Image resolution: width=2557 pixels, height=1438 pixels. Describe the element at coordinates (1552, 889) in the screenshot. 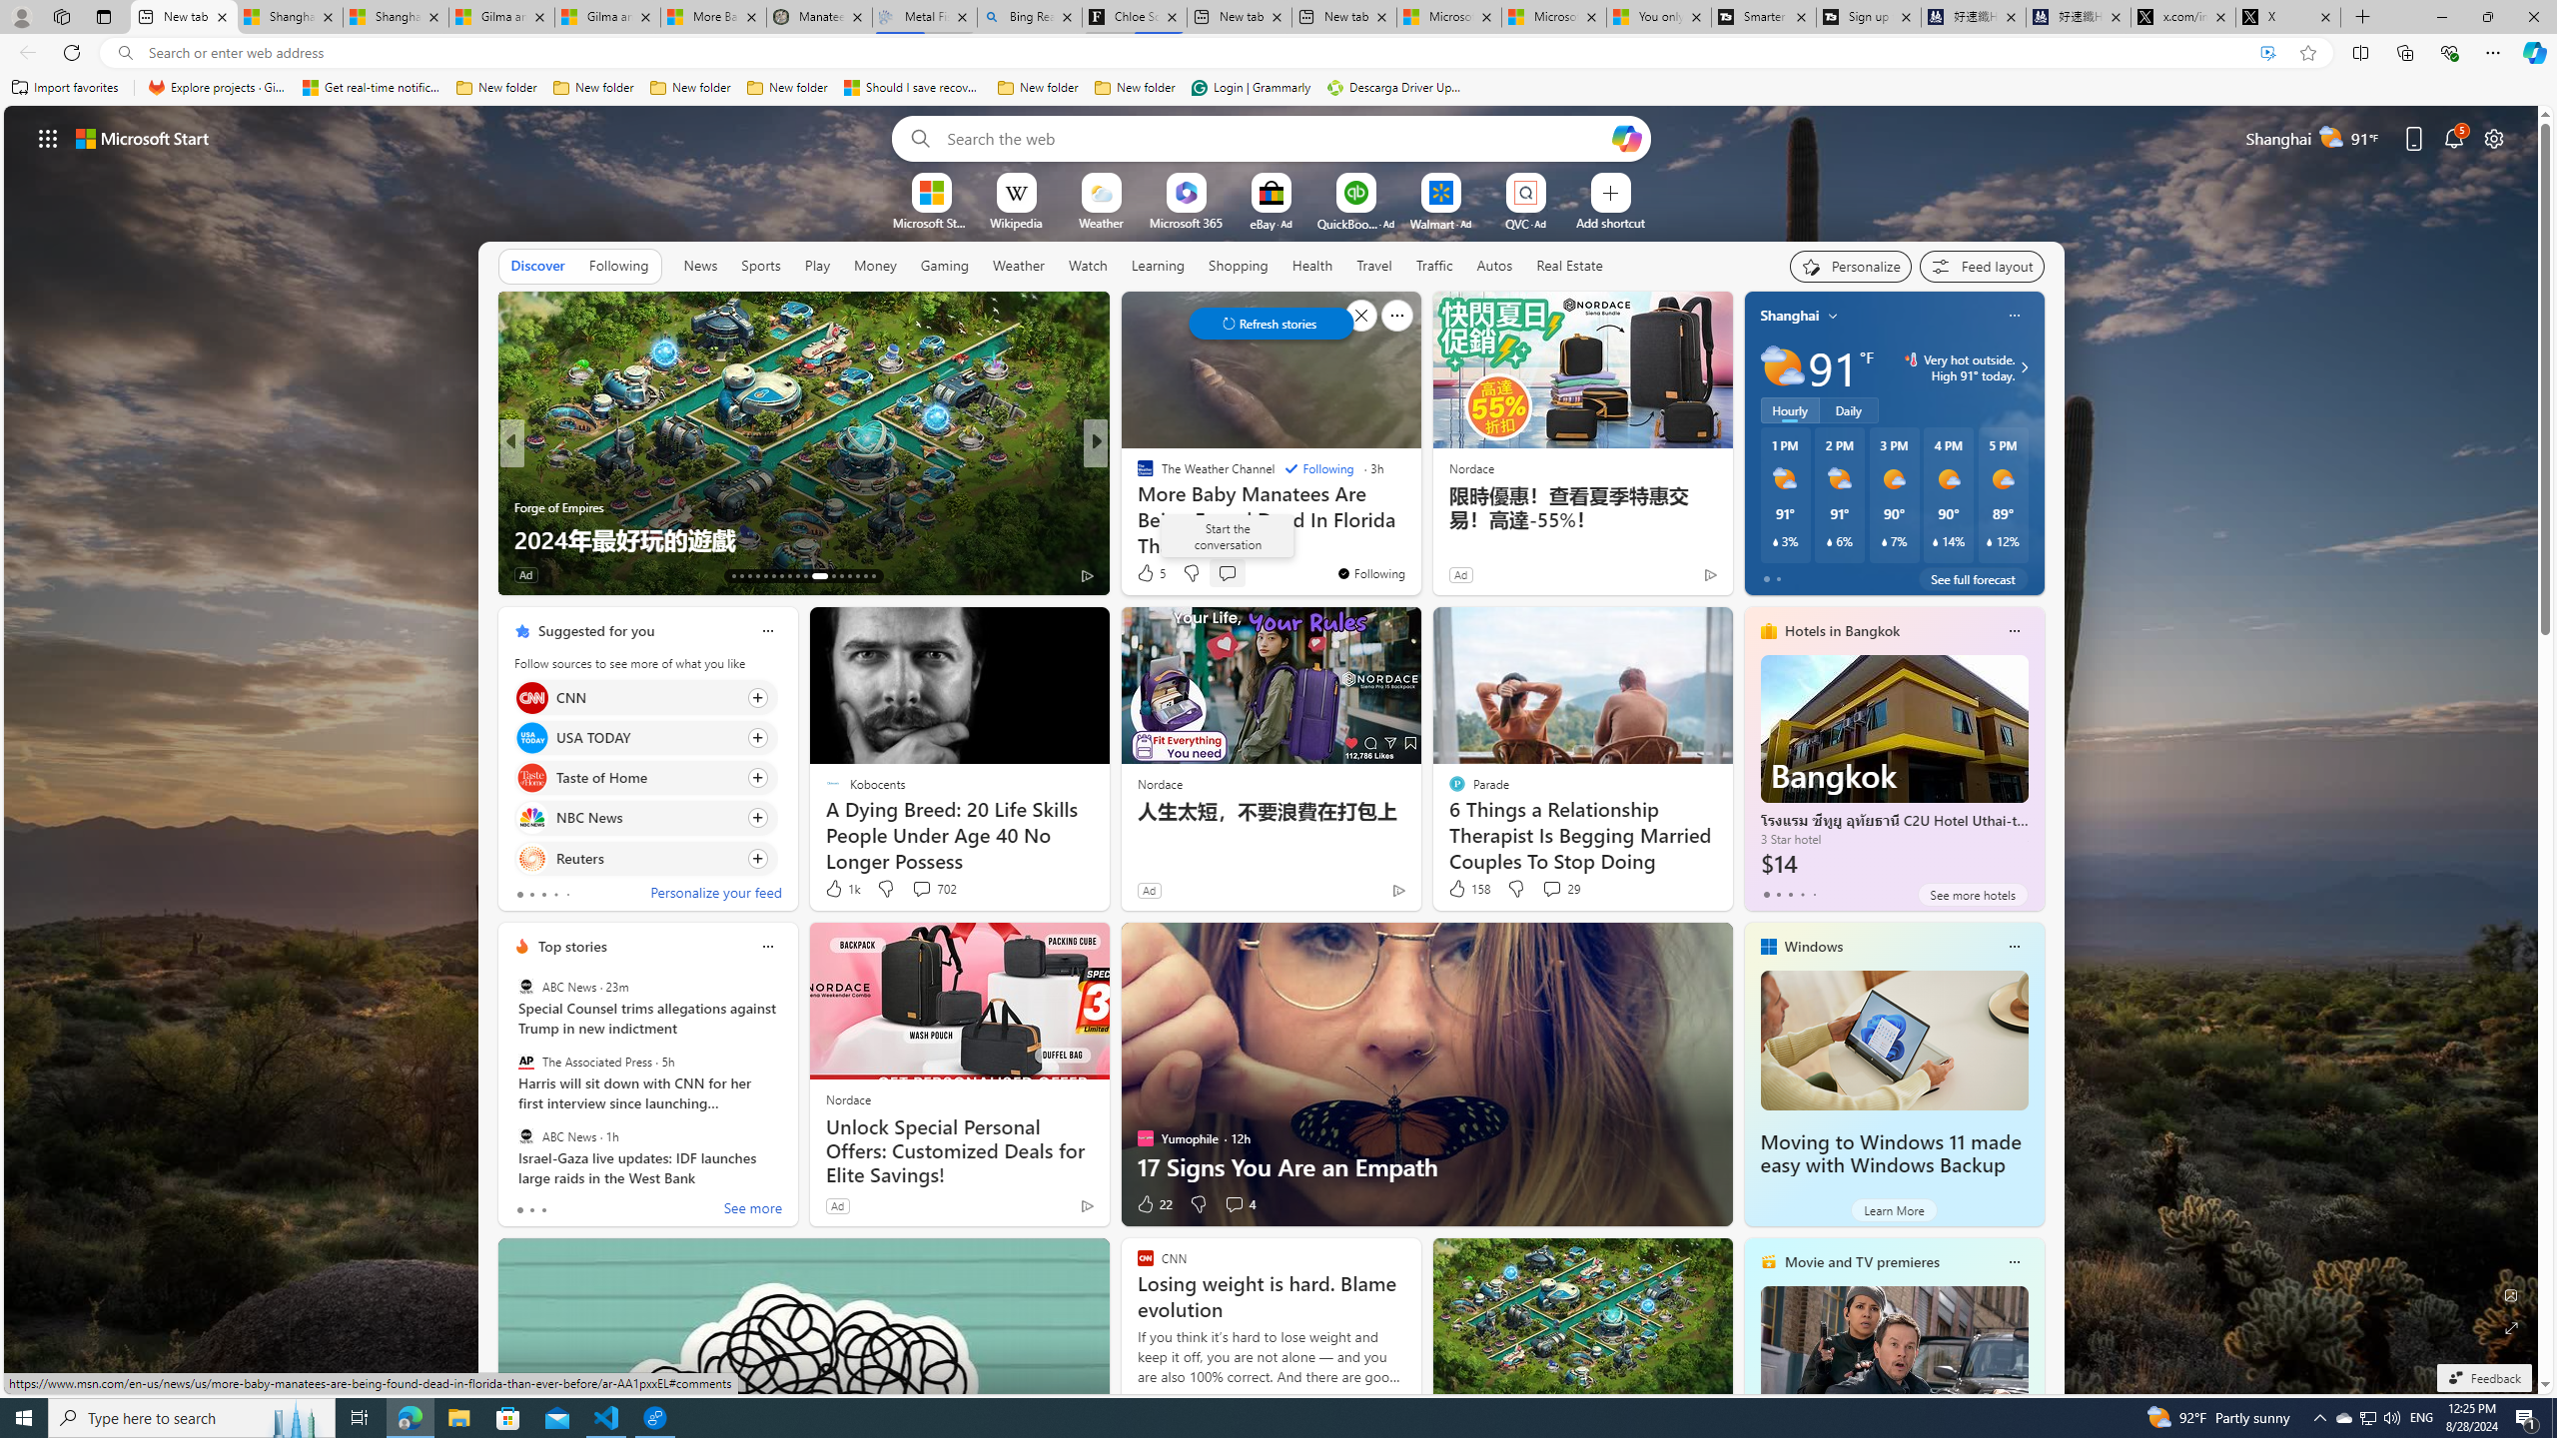

I see `View comments 29 Comment` at that location.